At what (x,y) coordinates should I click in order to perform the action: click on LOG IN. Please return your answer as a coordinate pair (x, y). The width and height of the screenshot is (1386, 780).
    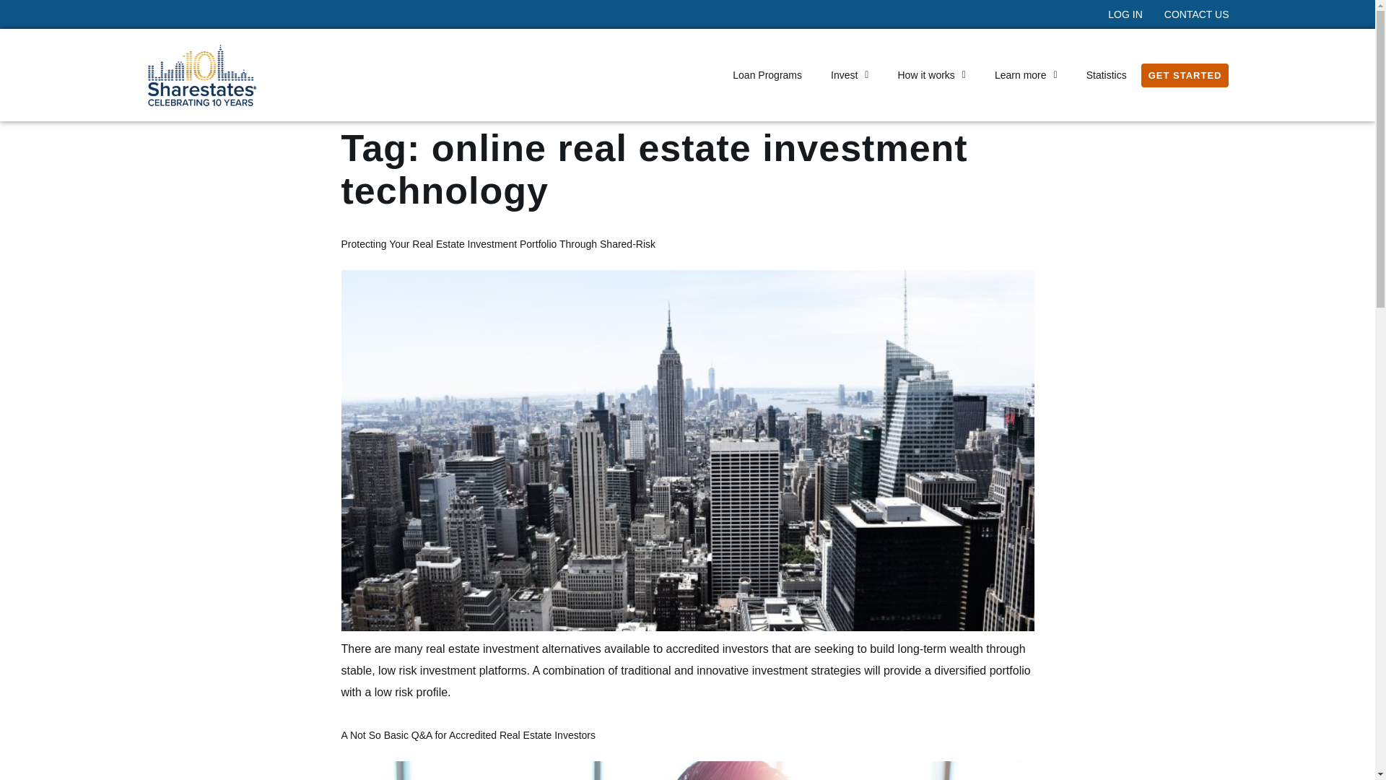
    Looking at the image, I should click on (1125, 14).